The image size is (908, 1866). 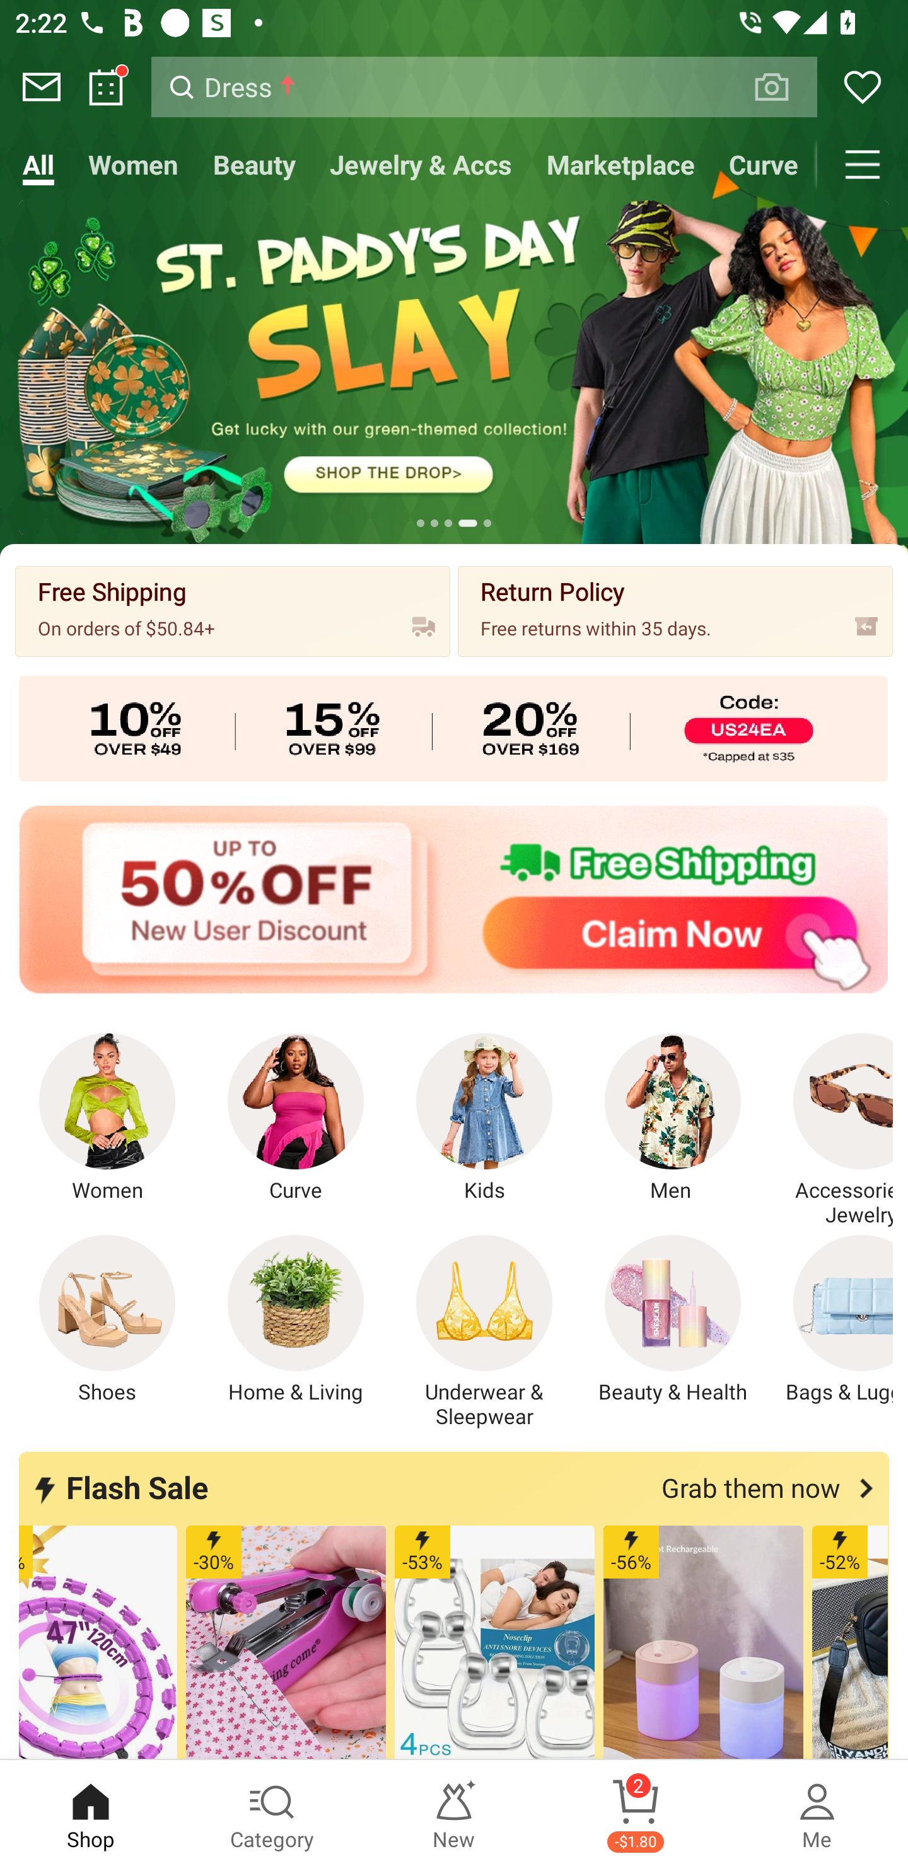 I want to click on Wishlist, so click(x=863, y=87).